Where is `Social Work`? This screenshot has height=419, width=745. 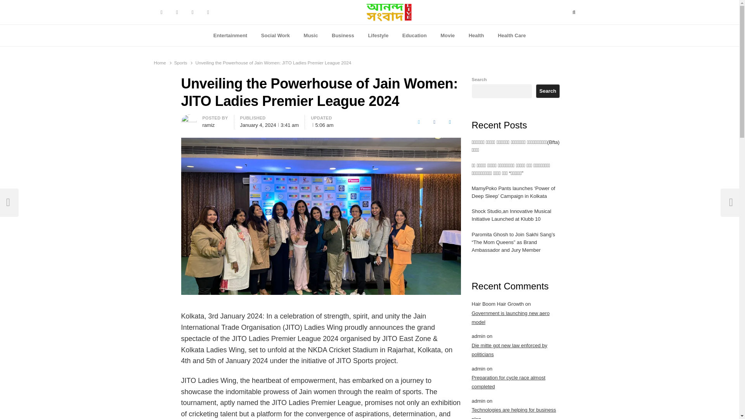
Social Work is located at coordinates (275, 35).